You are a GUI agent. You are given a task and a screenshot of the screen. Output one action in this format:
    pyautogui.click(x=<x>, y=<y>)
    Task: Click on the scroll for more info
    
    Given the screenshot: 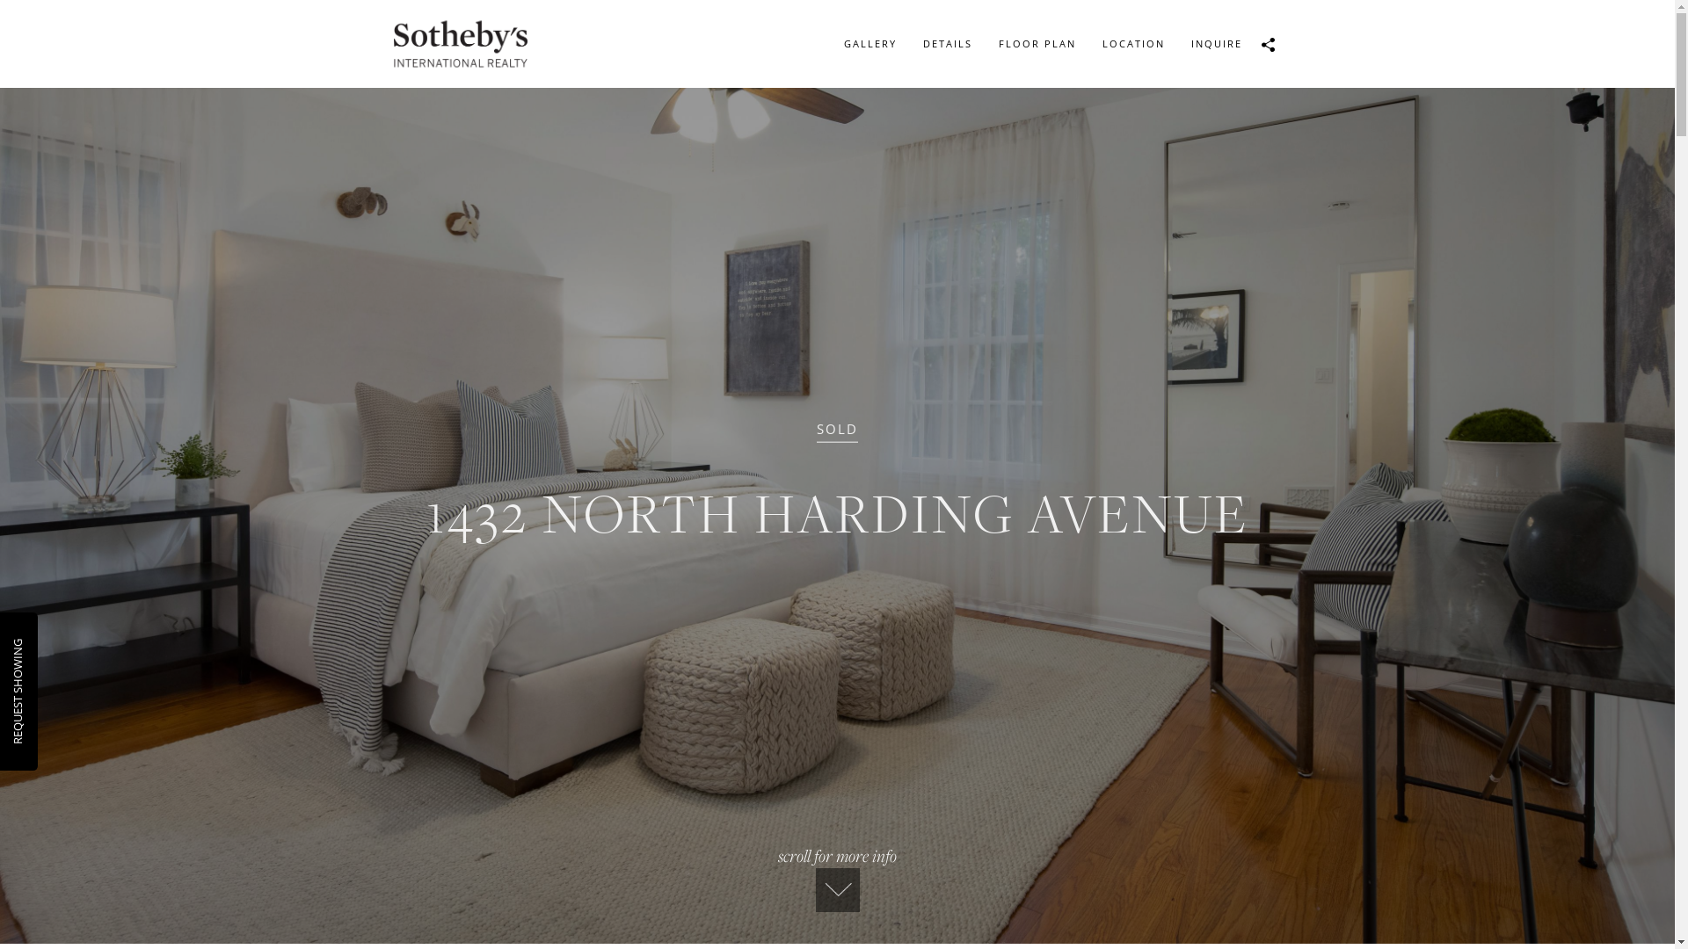 What is the action you would take?
    pyautogui.click(x=837, y=879)
    